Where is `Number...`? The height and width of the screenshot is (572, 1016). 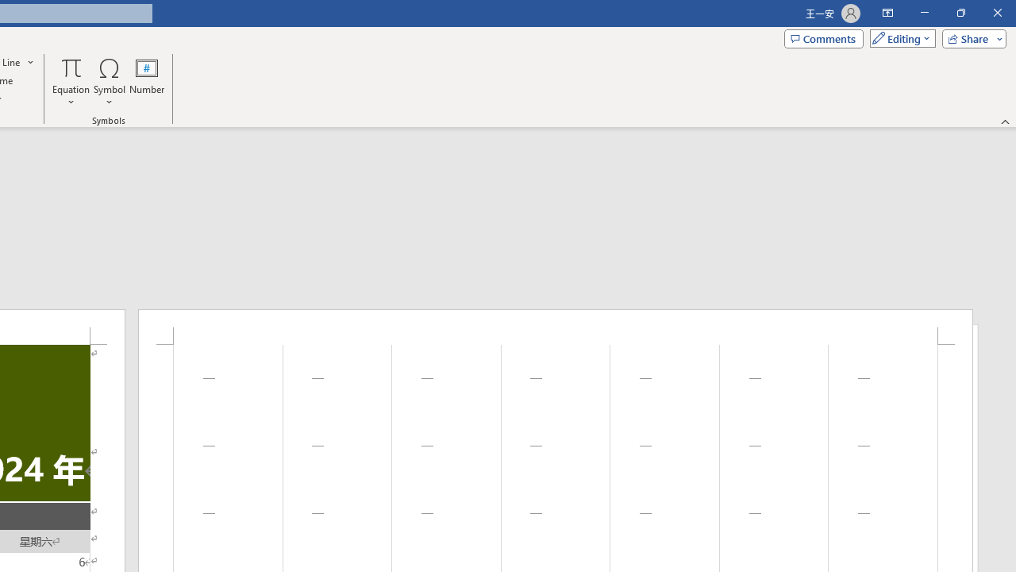 Number... is located at coordinates (147, 81).